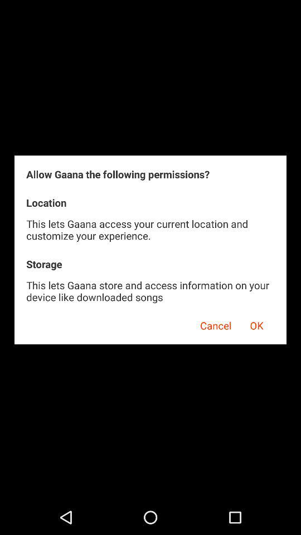 Image resolution: width=301 pixels, height=535 pixels. Describe the element at coordinates (256, 324) in the screenshot. I see `launch app to the right of cancel item` at that location.